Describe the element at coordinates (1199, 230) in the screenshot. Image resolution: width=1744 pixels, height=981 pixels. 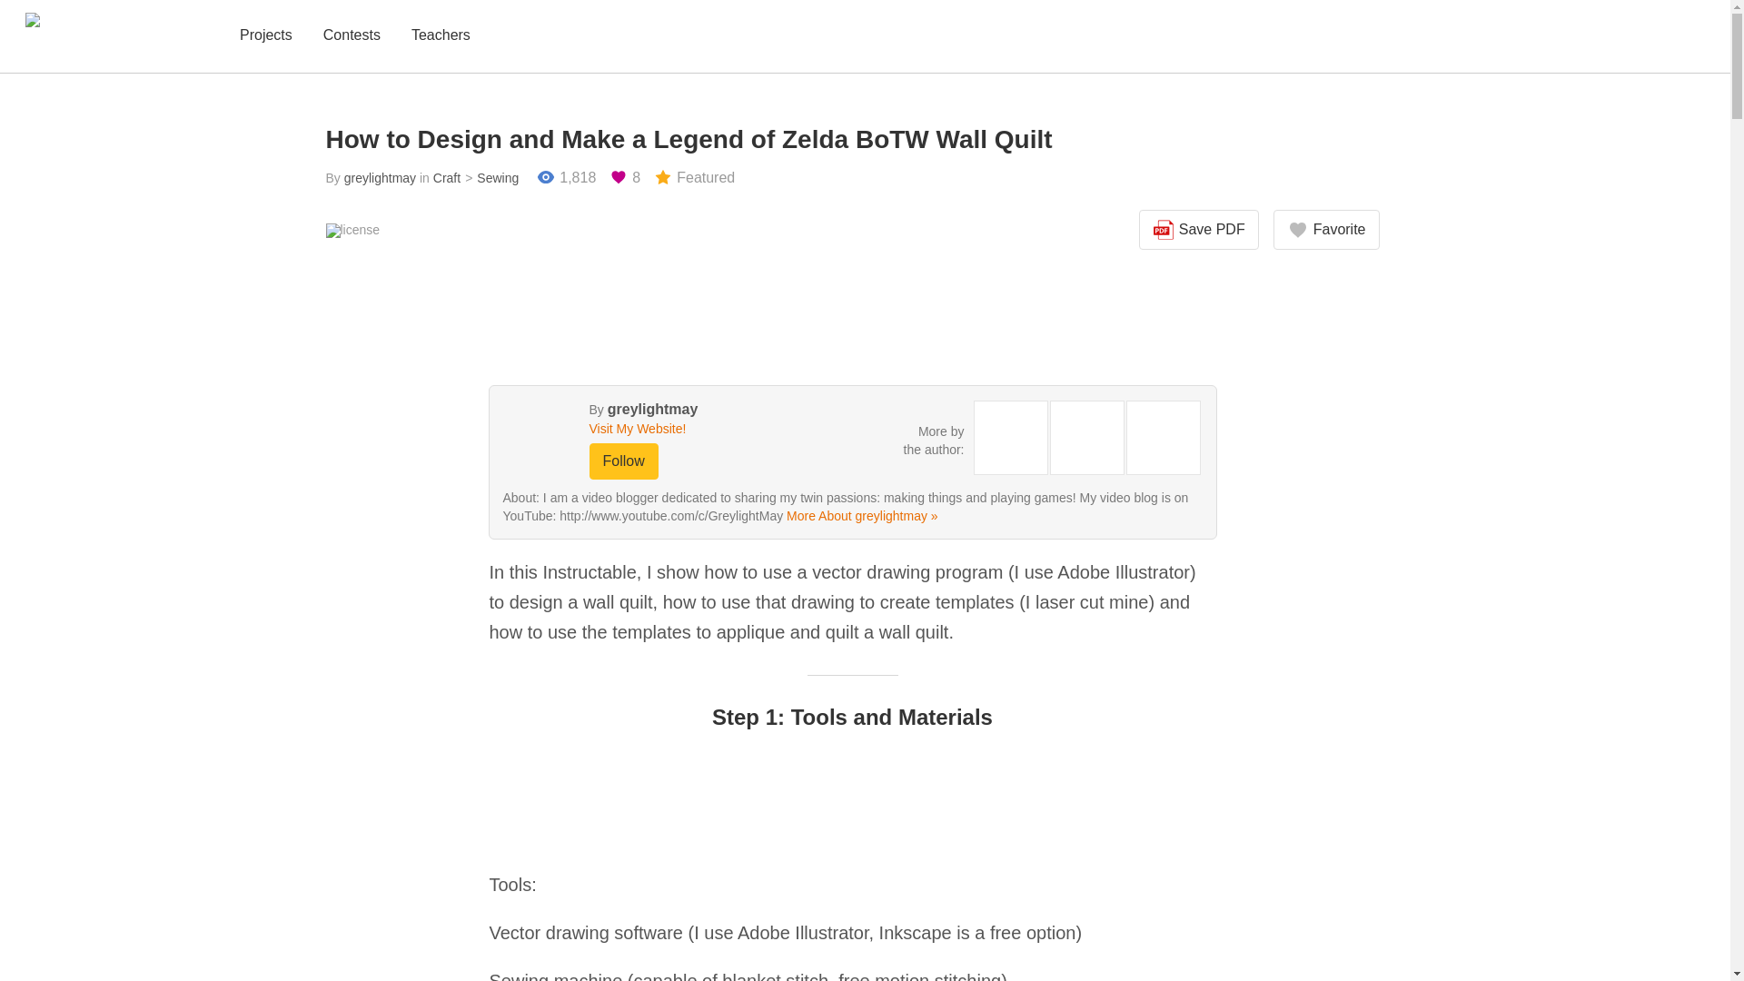
I see `Save PDF` at that location.